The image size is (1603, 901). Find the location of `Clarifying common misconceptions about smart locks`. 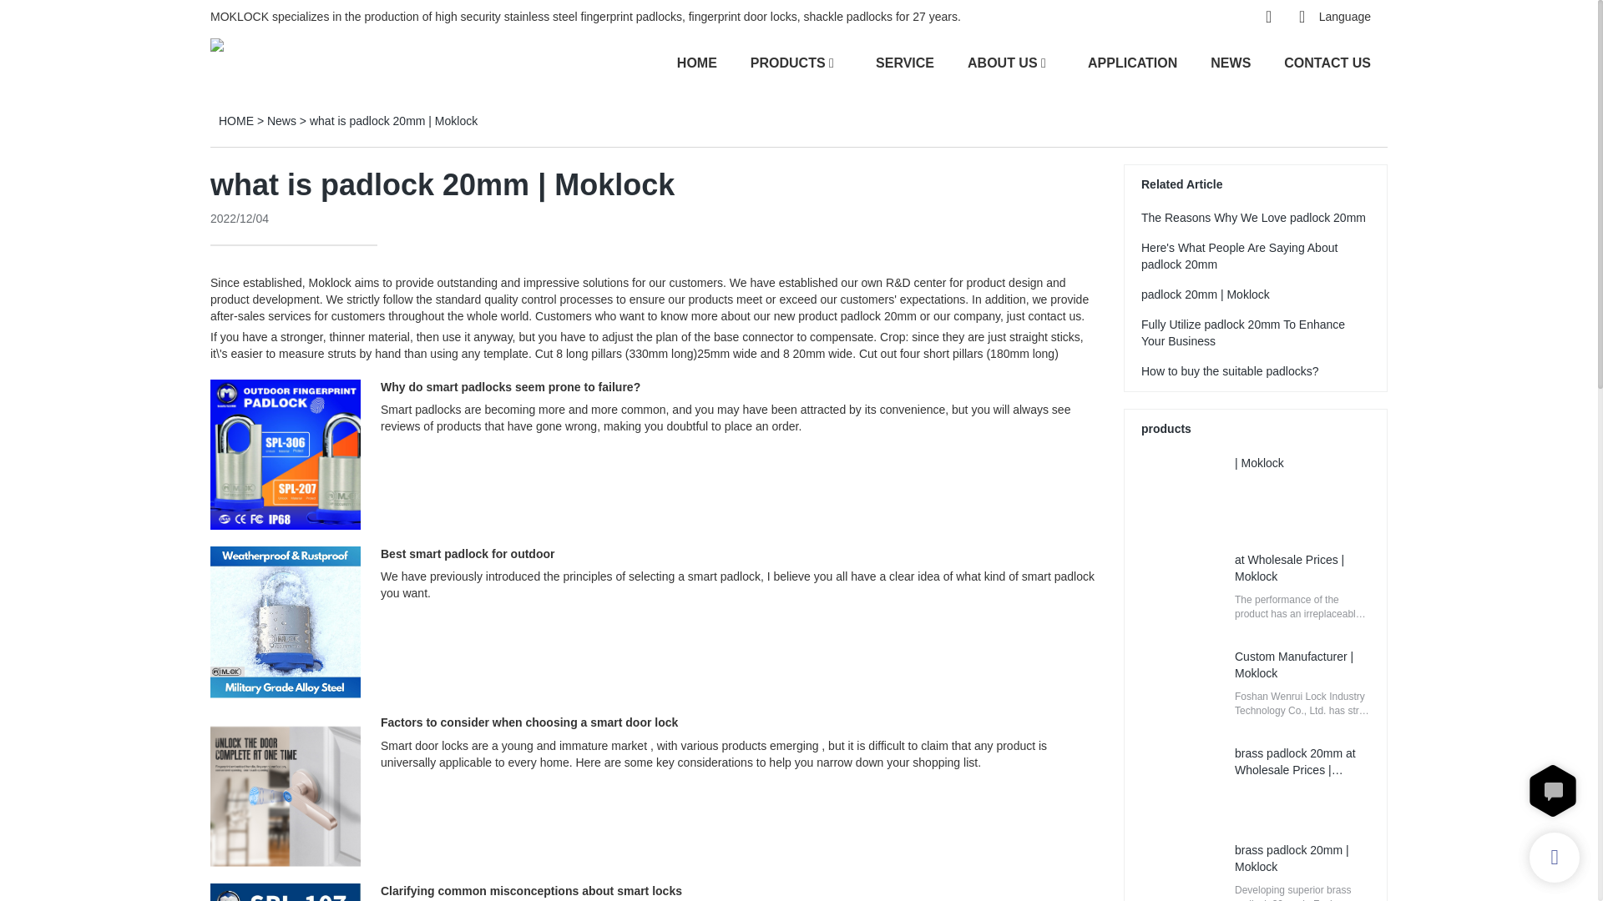

Clarifying common misconceptions about smart locks is located at coordinates (531, 890).